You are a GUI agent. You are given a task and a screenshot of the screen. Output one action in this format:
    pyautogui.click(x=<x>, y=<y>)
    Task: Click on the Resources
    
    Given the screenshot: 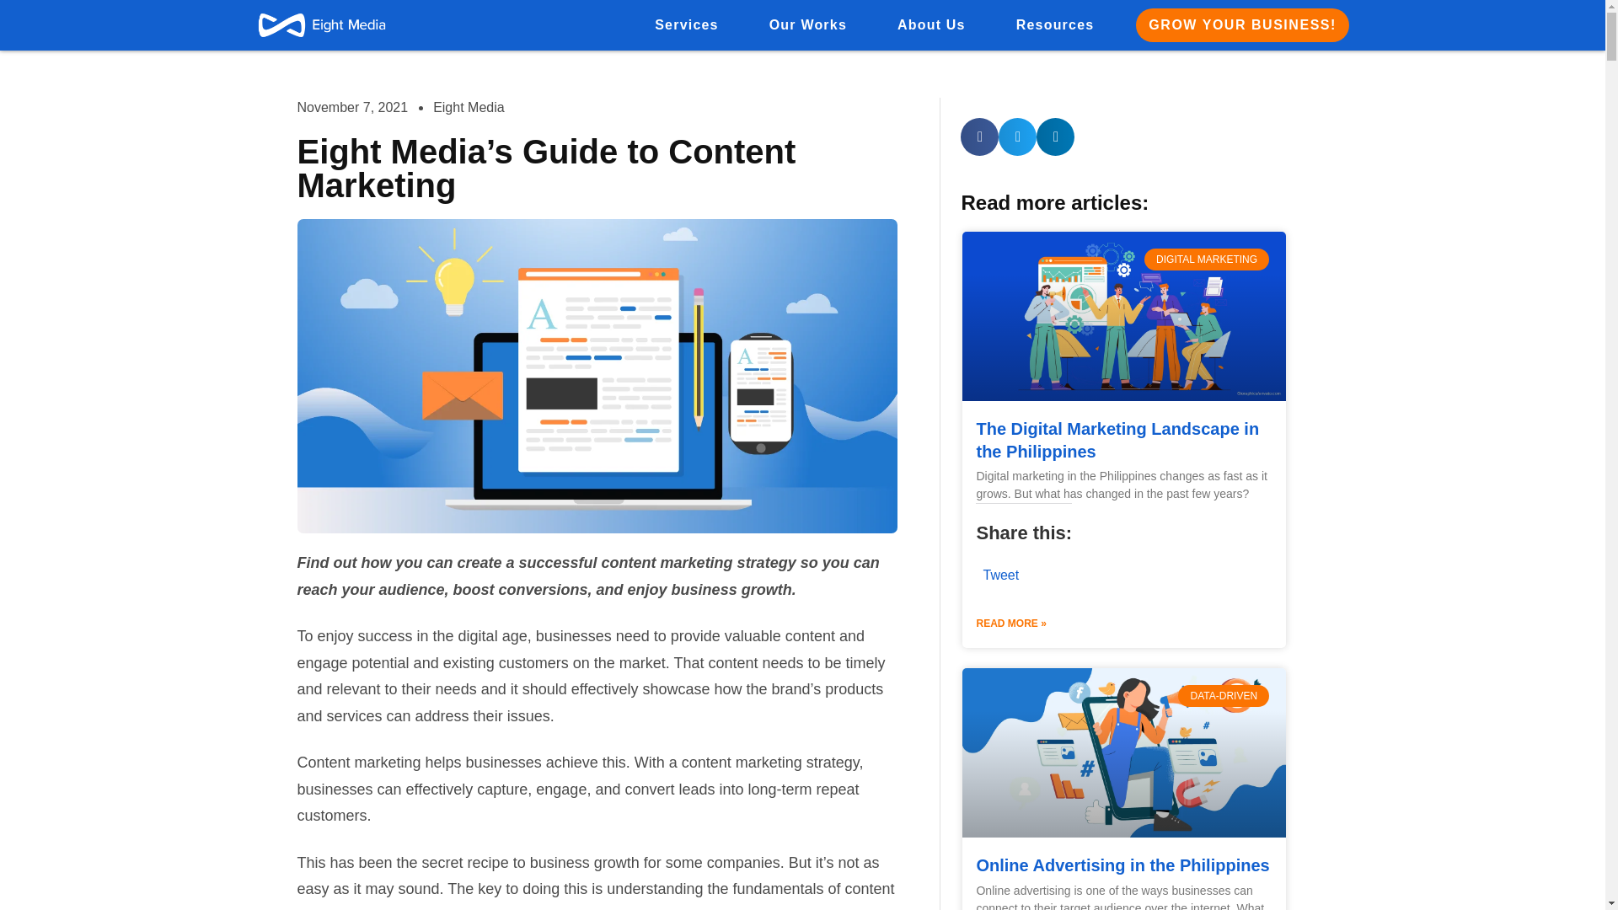 What is the action you would take?
    pyautogui.click(x=1055, y=25)
    